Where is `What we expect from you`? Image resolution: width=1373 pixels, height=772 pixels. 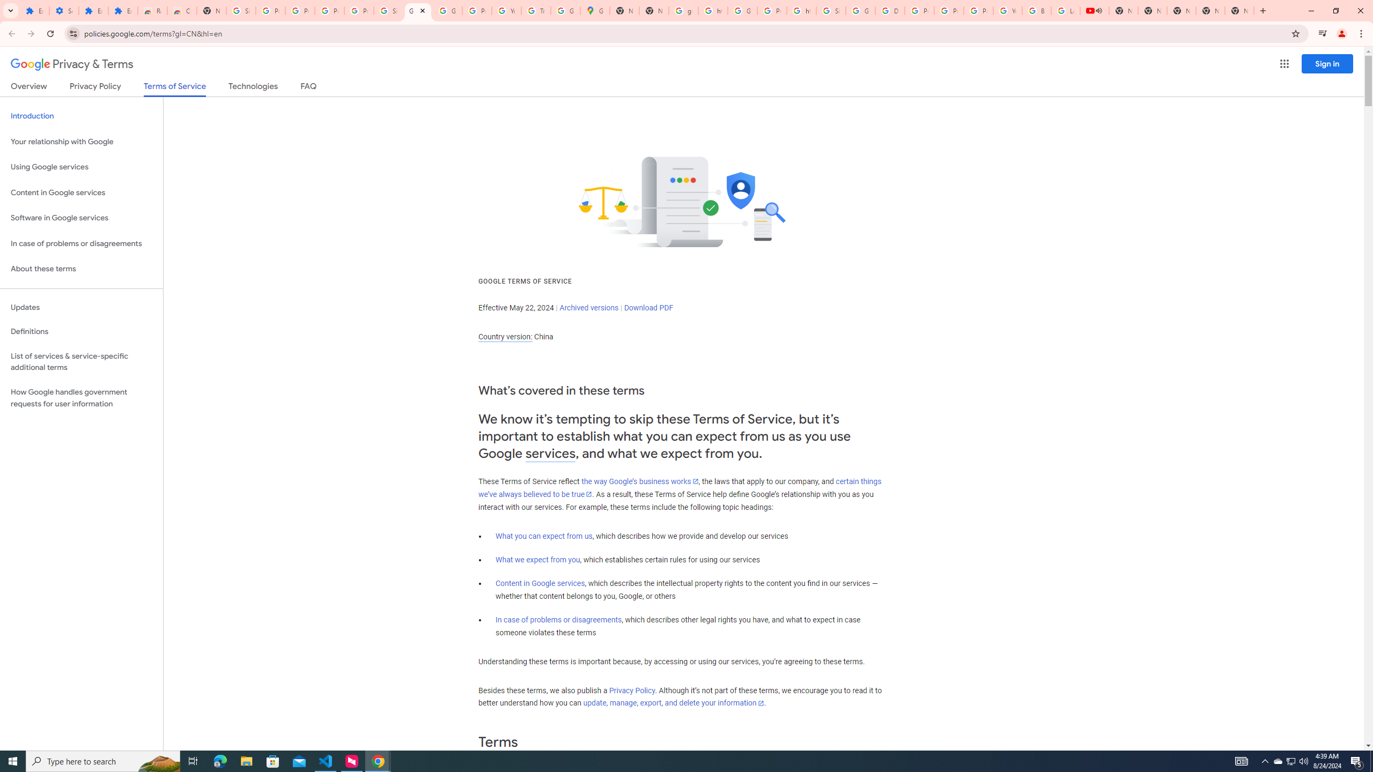 What we expect from you is located at coordinates (538, 560).